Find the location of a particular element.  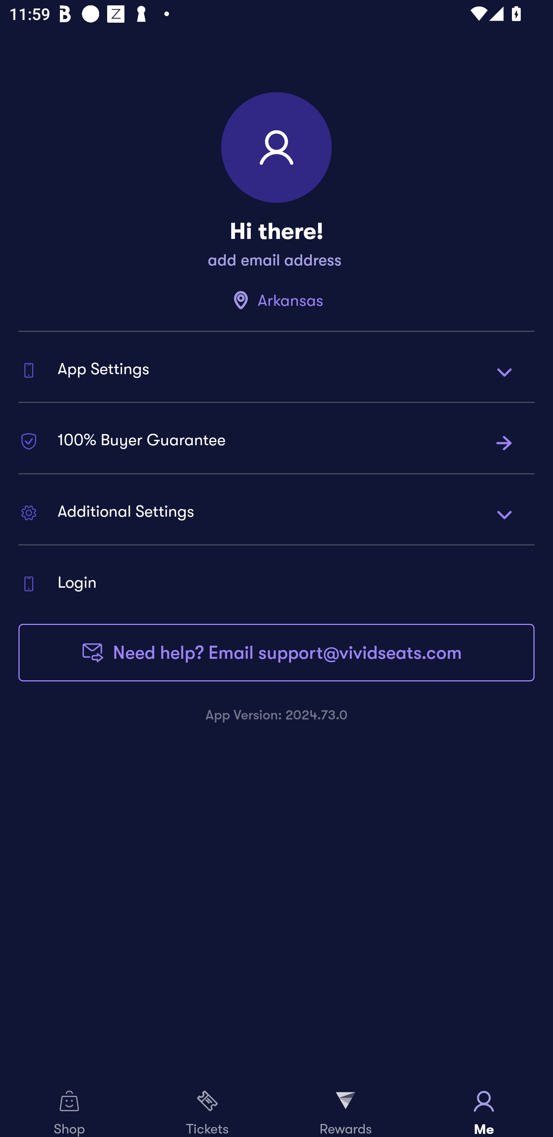

100% Buyer Guarantee is located at coordinates (276, 442).